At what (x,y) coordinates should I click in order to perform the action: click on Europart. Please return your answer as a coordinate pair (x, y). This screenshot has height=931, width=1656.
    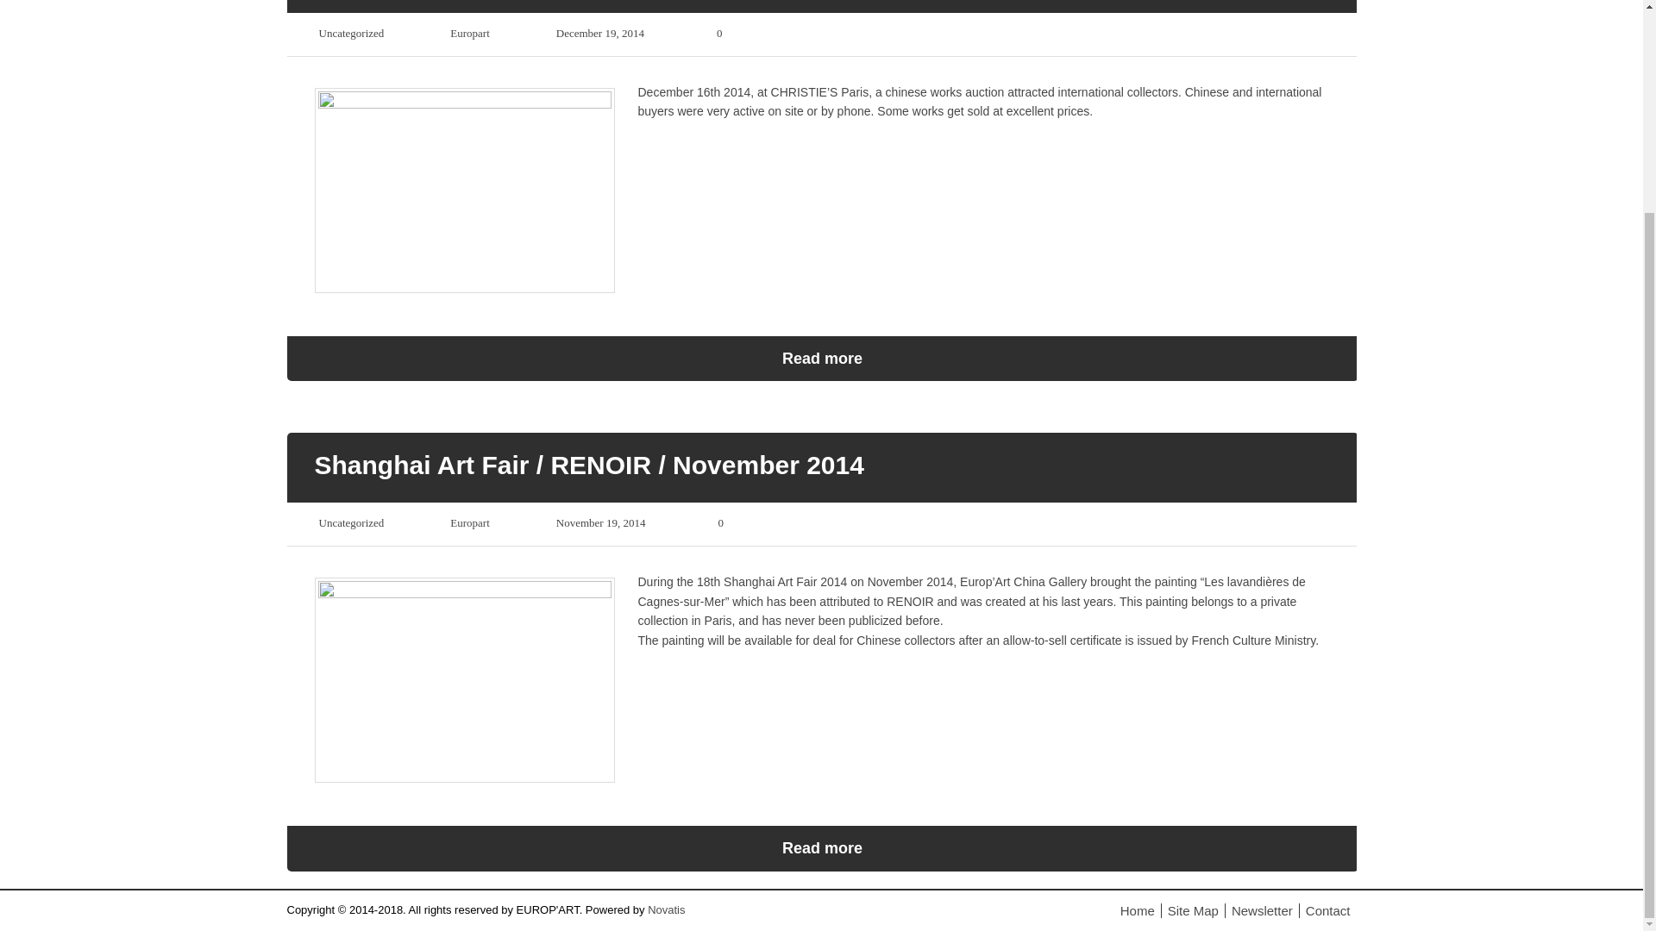
    Looking at the image, I should click on (469, 33).